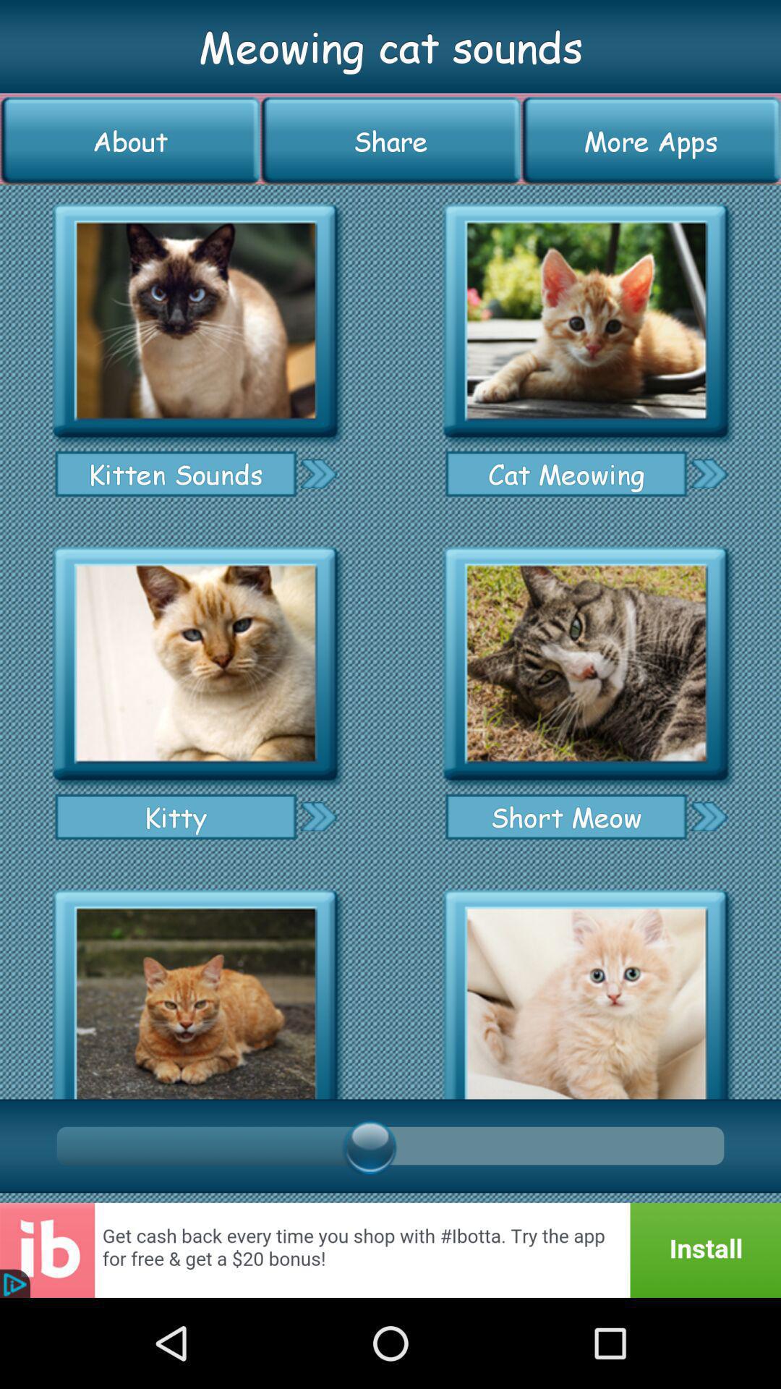 This screenshot has height=1389, width=781. What do you see at coordinates (566, 816) in the screenshot?
I see `flip until short meow` at bounding box center [566, 816].